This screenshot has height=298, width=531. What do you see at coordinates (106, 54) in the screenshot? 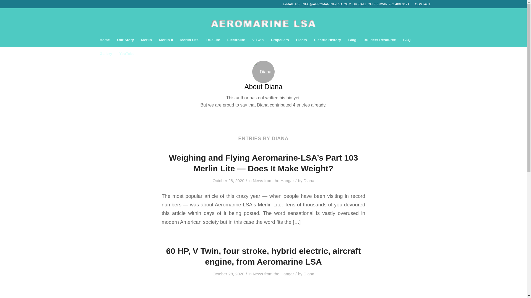
I see `Gallery` at bounding box center [106, 54].